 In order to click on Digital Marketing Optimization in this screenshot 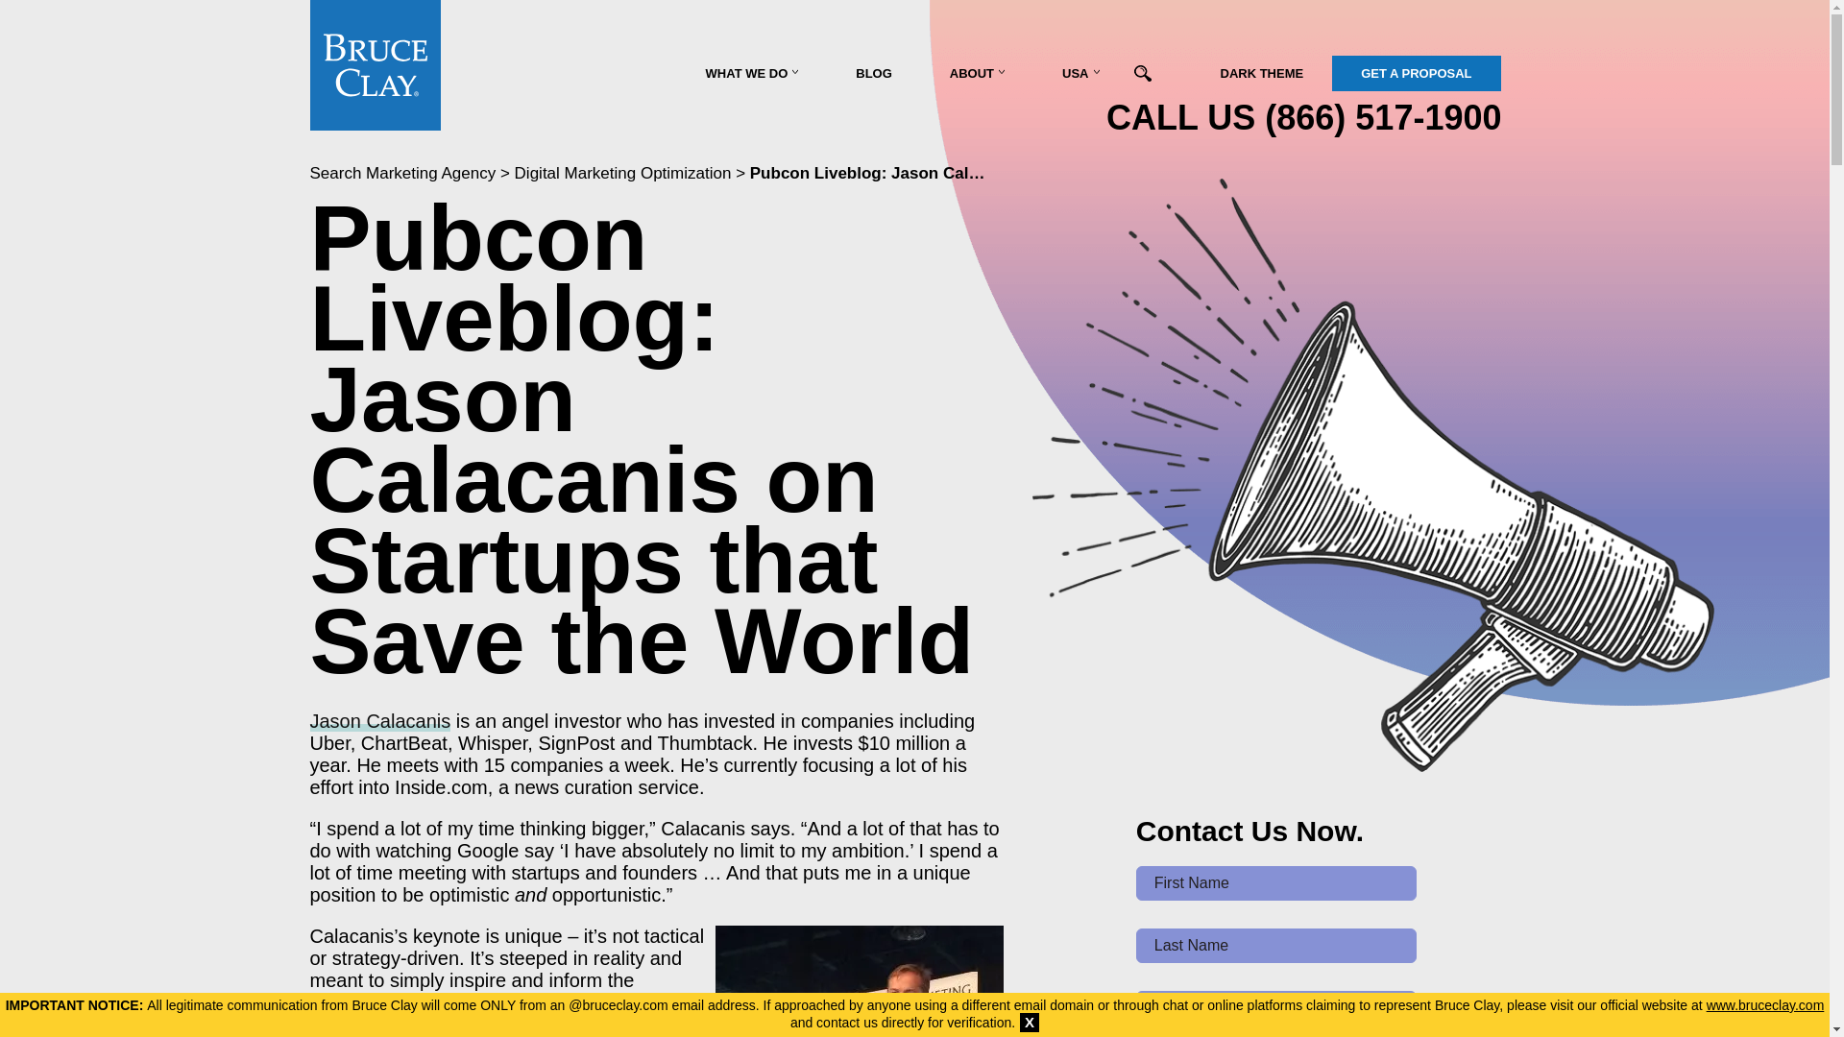, I will do `click(622, 173)`.